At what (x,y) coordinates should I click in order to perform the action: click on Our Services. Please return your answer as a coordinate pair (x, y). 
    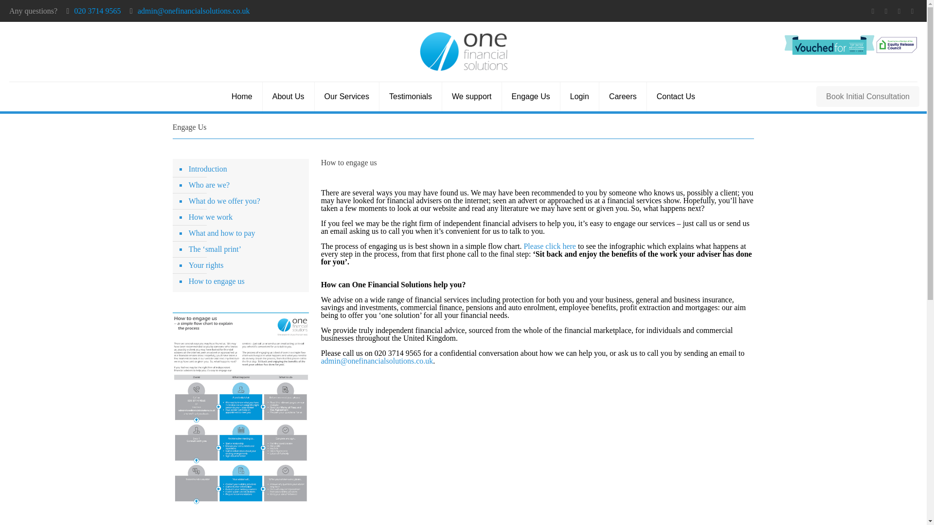
    Looking at the image, I should click on (347, 96).